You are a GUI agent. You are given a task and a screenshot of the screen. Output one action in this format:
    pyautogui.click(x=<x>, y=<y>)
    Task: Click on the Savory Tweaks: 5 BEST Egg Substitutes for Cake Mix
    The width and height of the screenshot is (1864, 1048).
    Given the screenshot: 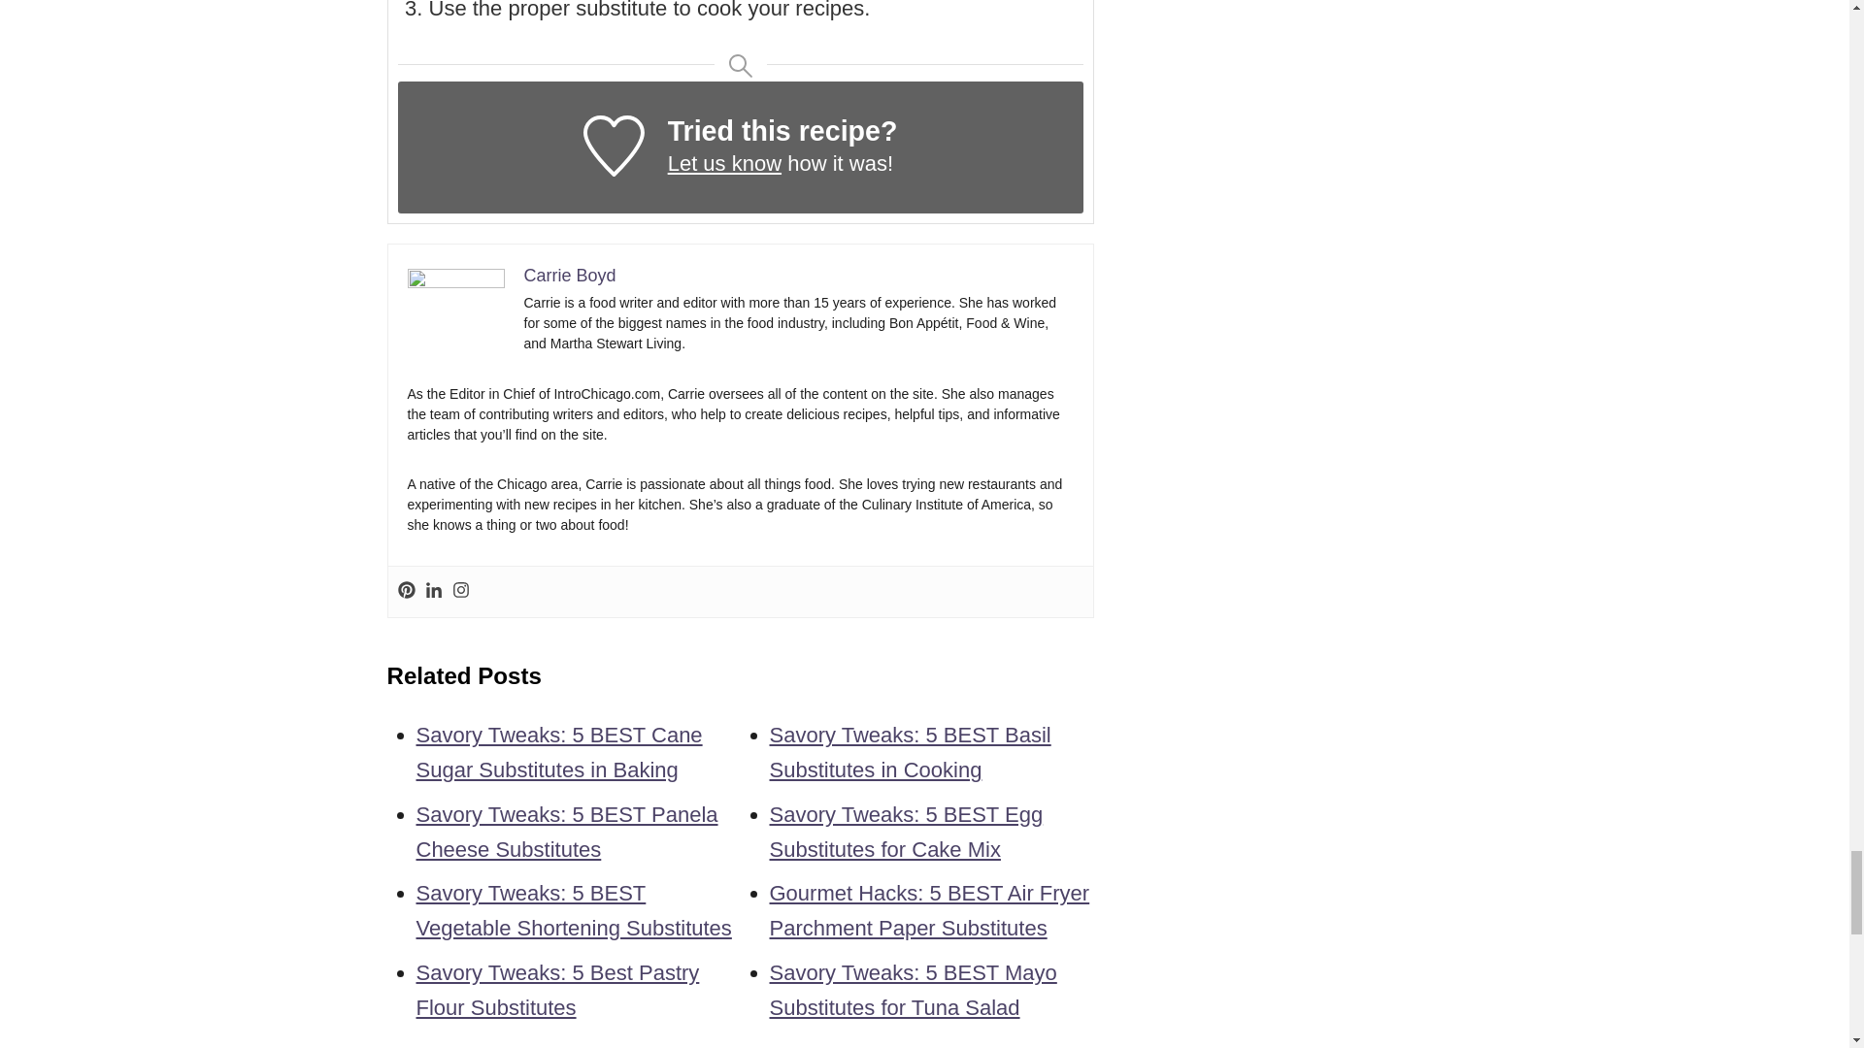 What is the action you would take?
    pyautogui.click(x=905, y=832)
    